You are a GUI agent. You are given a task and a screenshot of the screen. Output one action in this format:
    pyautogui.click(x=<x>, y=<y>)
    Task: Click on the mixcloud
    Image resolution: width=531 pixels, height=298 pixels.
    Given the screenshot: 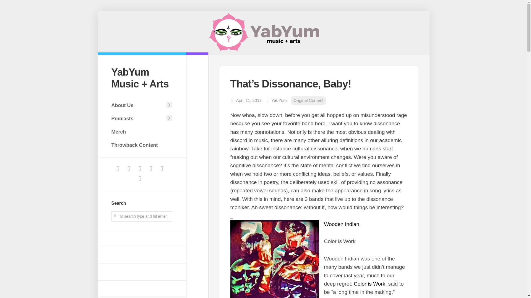 What is the action you would take?
    pyautogui.click(x=140, y=178)
    